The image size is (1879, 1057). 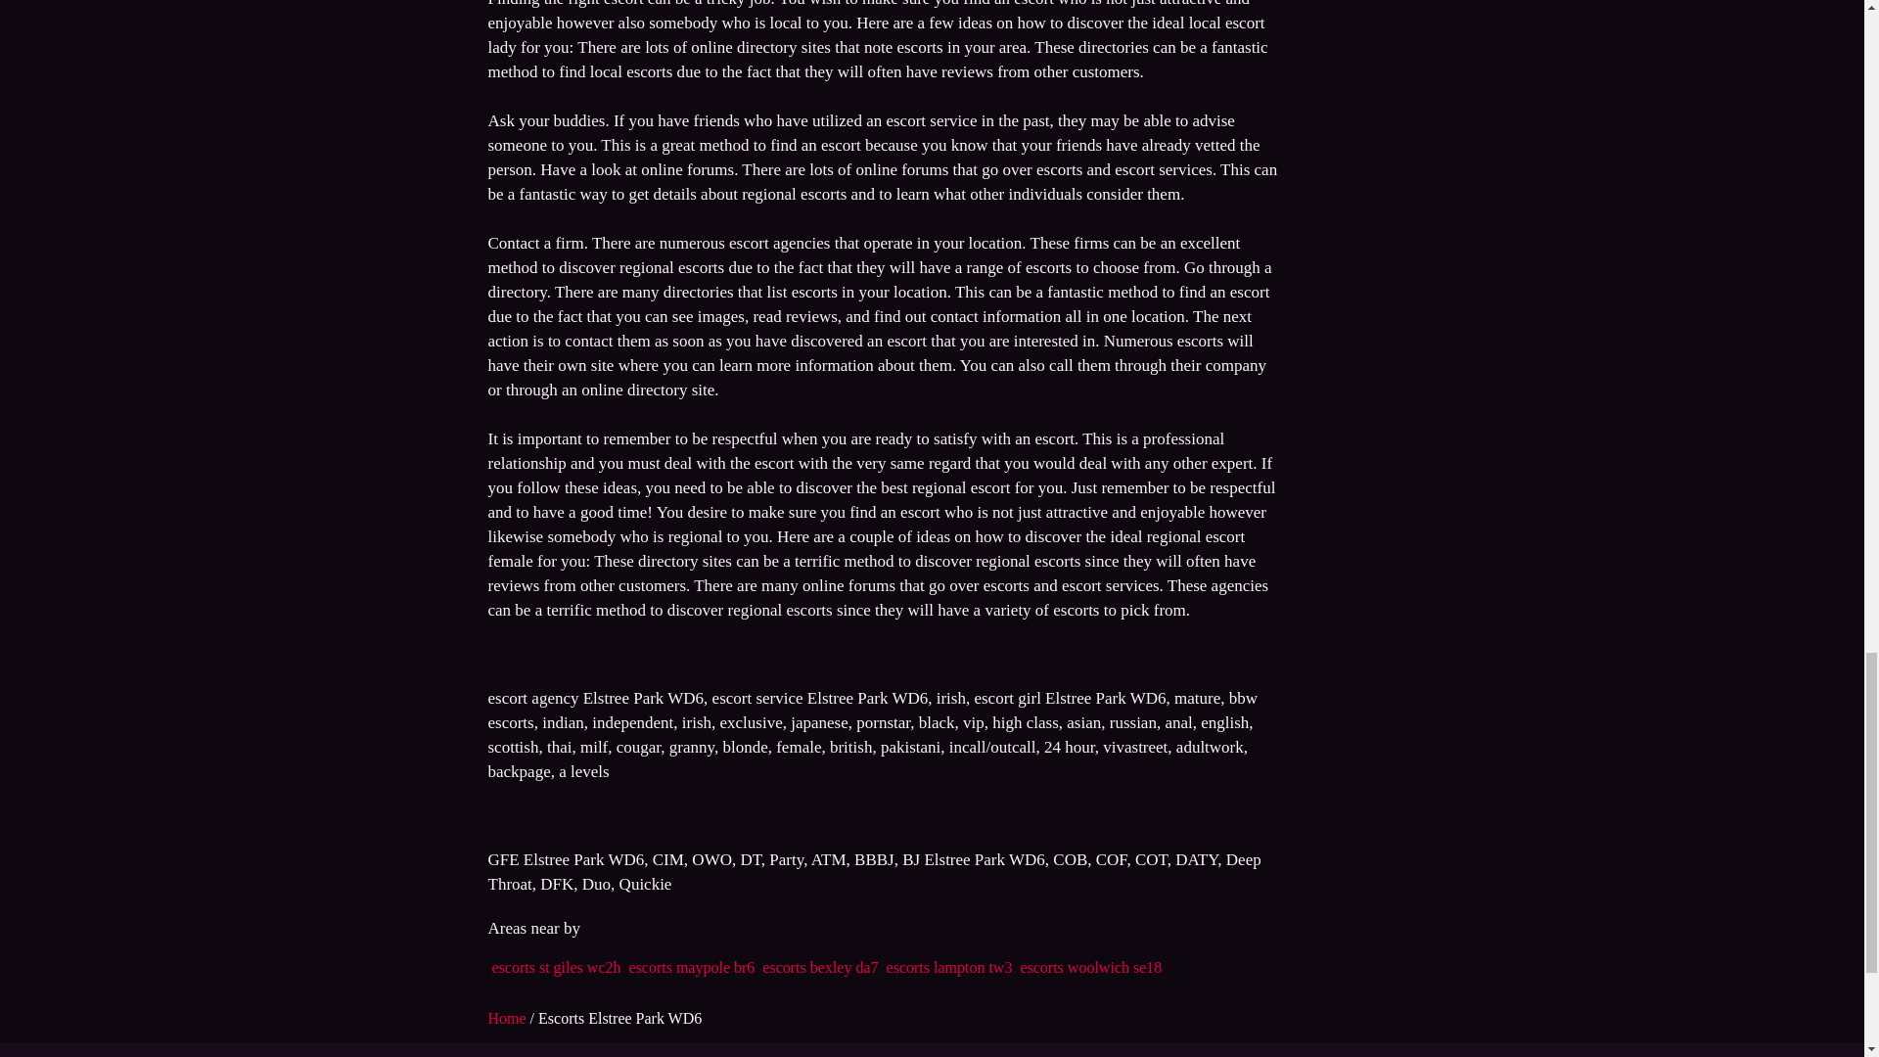 I want to click on escorts bexley da7, so click(x=820, y=967).